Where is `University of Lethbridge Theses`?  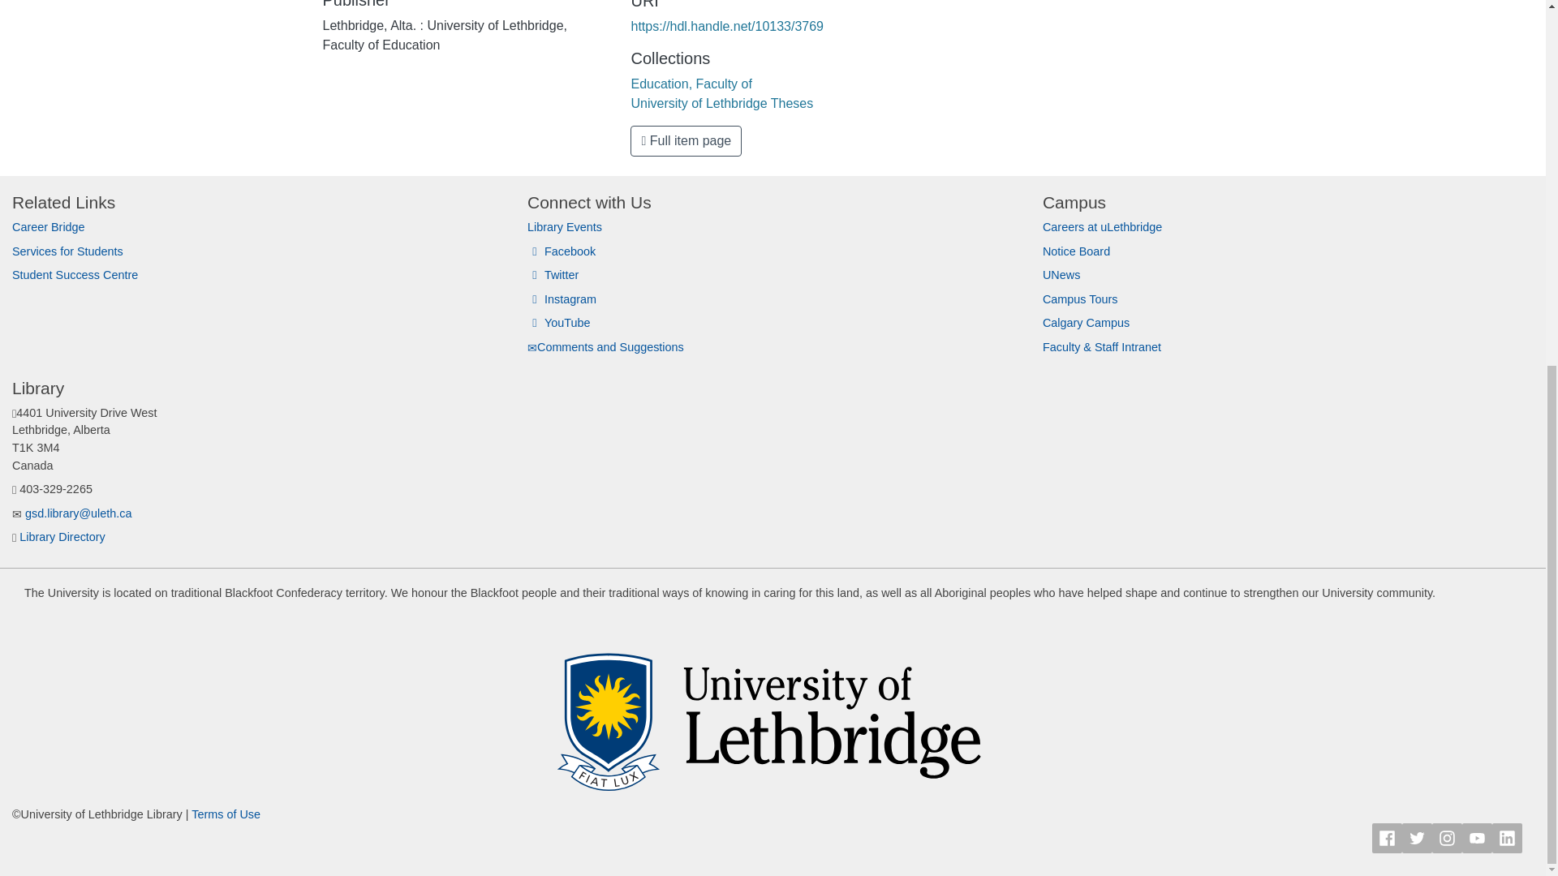
University of Lethbridge Theses is located at coordinates (722, 103).